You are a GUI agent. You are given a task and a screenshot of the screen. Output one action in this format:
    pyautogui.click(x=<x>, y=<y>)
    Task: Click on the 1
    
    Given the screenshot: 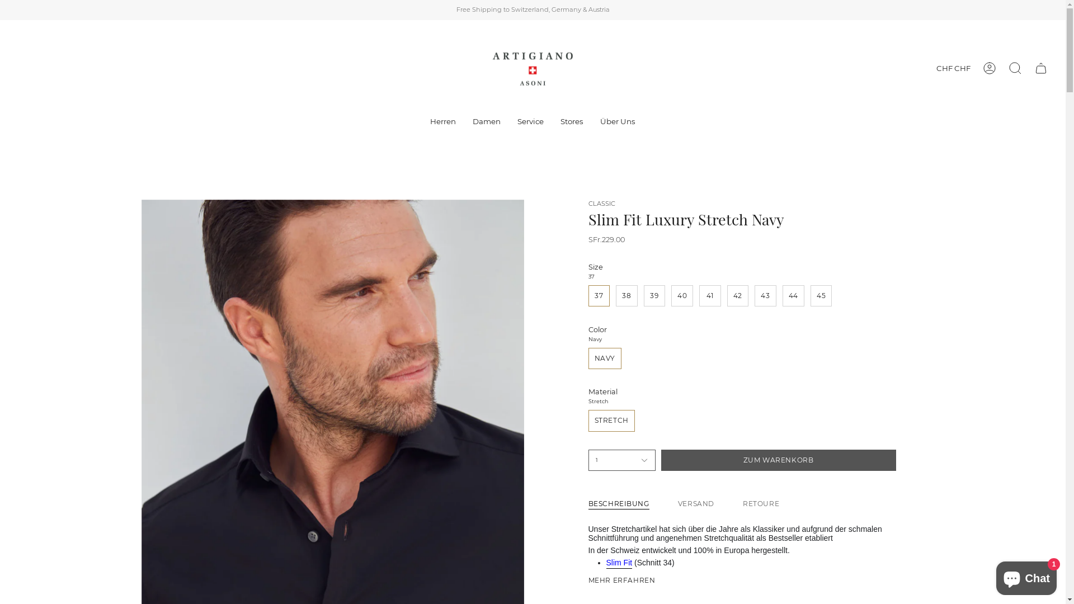 What is the action you would take?
    pyautogui.click(x=622, y=461)
    